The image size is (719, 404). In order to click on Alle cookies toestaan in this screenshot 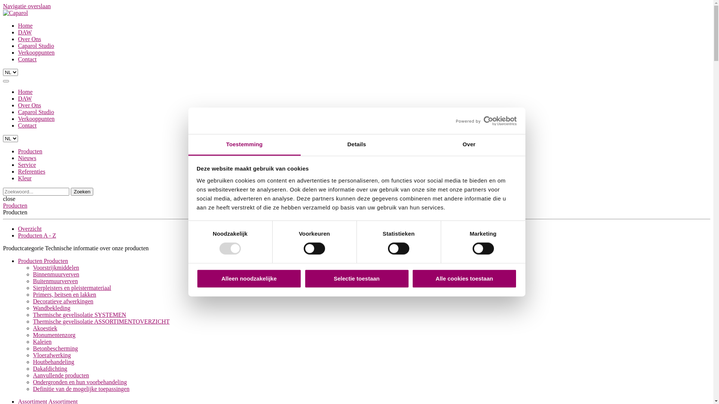, I will do `click(464, 278)`.